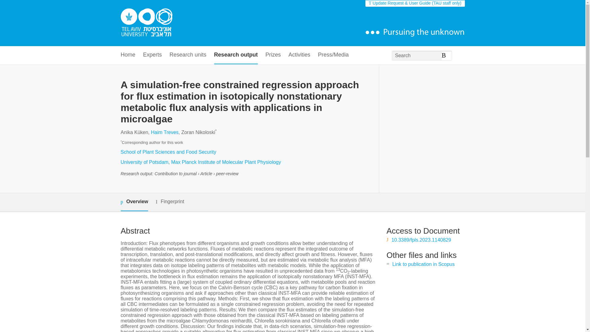 The height and width of the screenshot is (332, 590). What do you see at coordinates (152, 55) in the screenshot?
I see `Experts` at bounding box center [152, 55].